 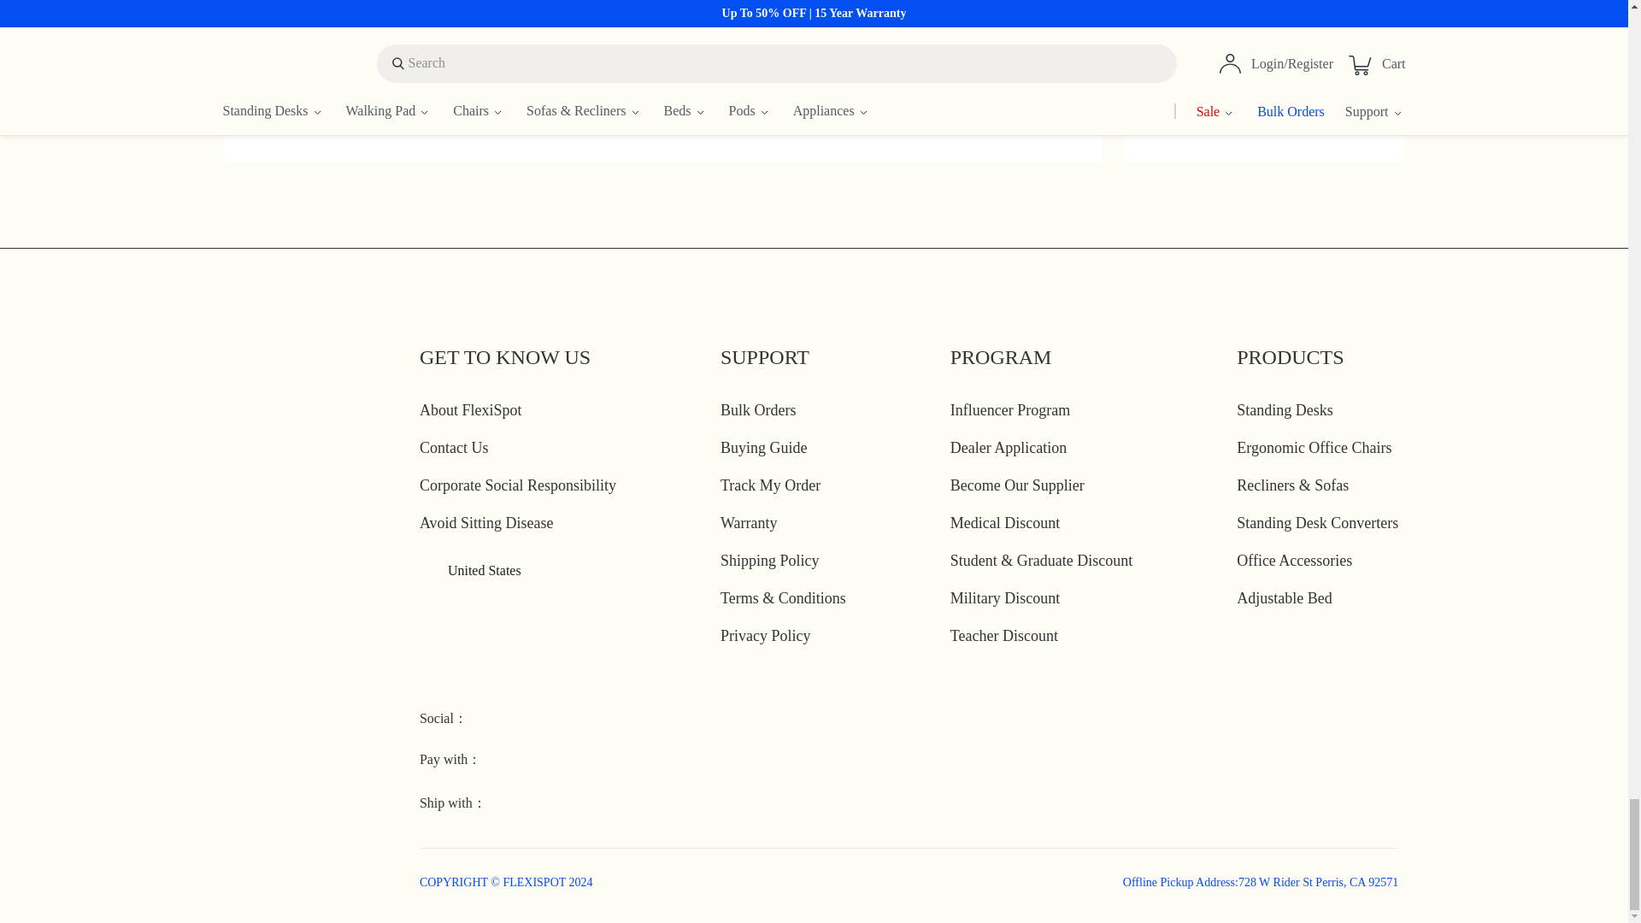 I want to click on Avoid Sitting Disease, so click(x=487, y=523).